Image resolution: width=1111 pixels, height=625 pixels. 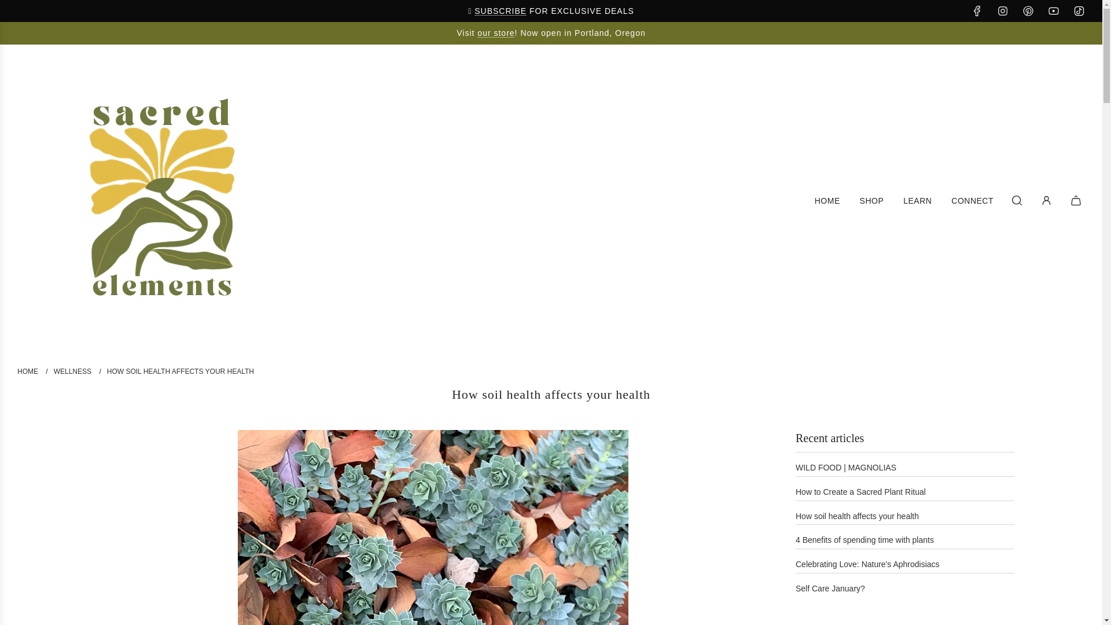 I want to click on Log in, so click(x=1046, y=200).